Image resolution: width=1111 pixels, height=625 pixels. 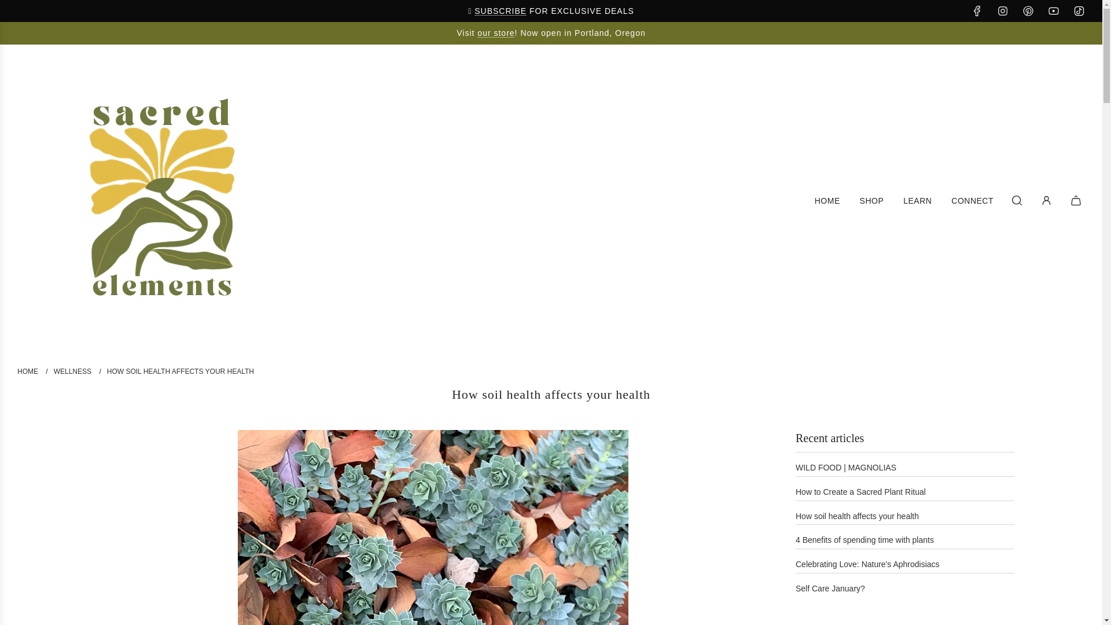 I want to click on Log in, so click(x=1046, y=200).